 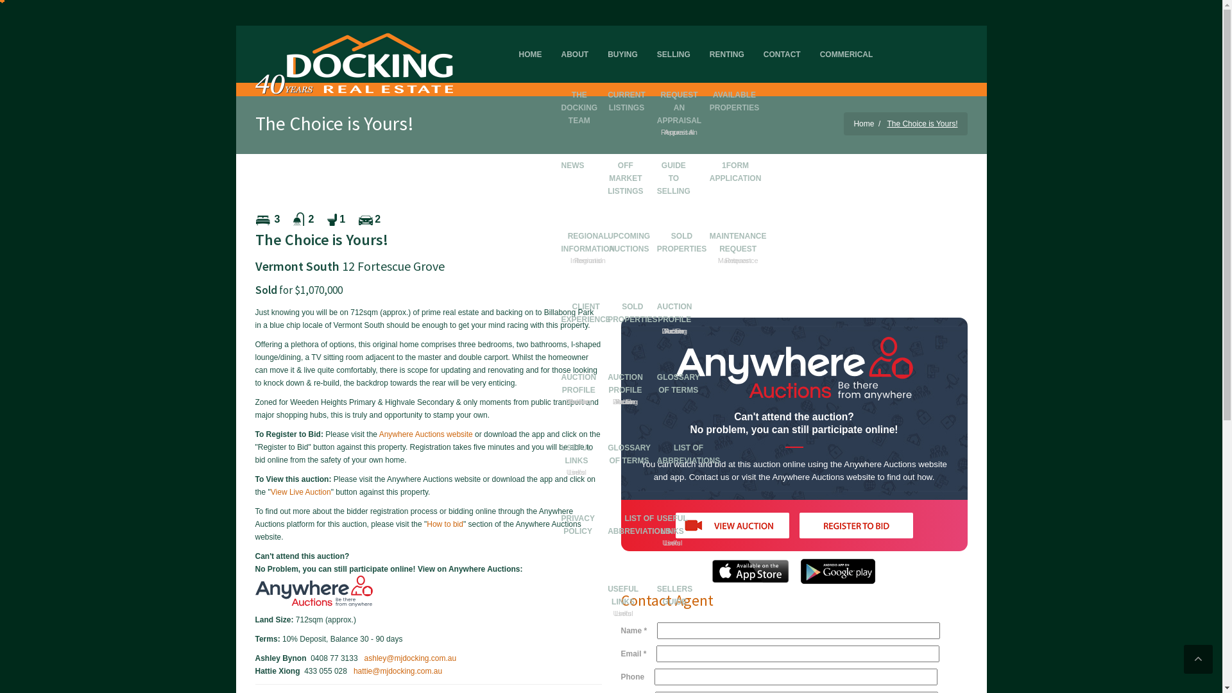 I want to click on SELLERS GUIDE, so click(x=675, y=584).